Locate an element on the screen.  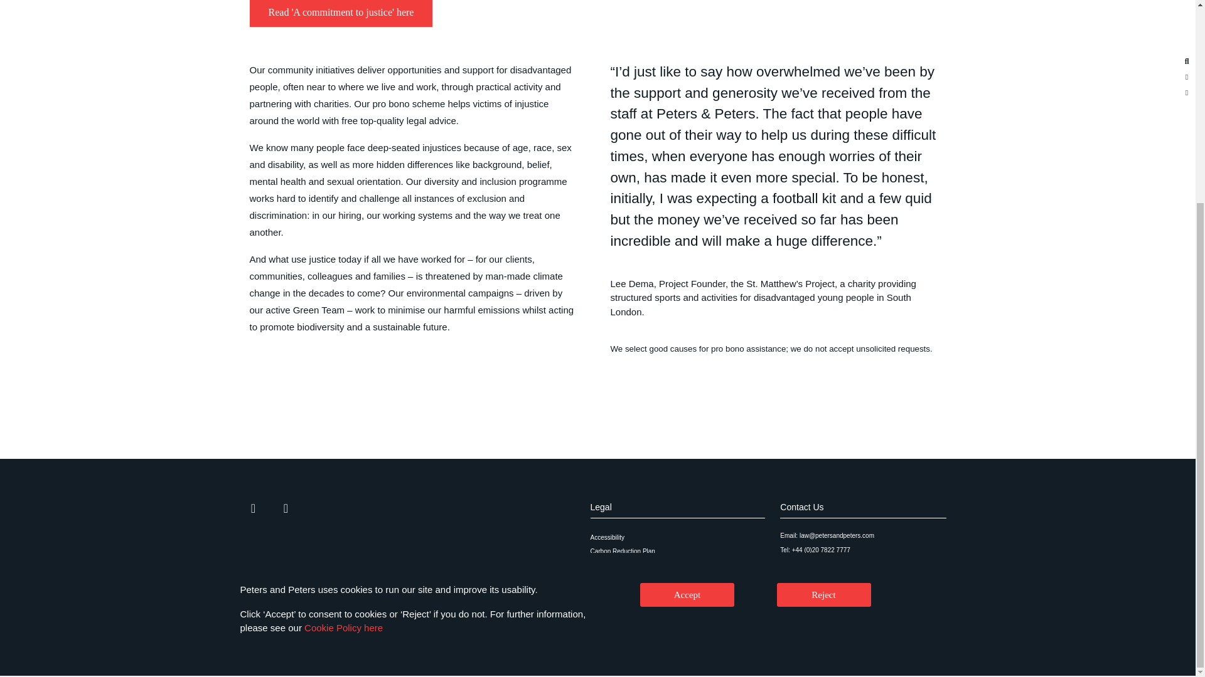
Privacy Policy is located at coordinates (678, 578).